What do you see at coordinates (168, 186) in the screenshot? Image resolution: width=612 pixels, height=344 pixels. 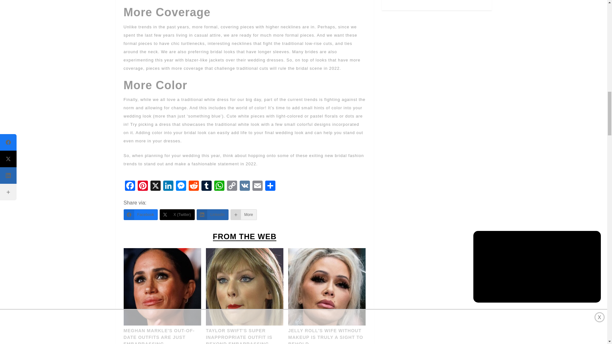 I see `LinkedIn` at bounding box center [168, 186].